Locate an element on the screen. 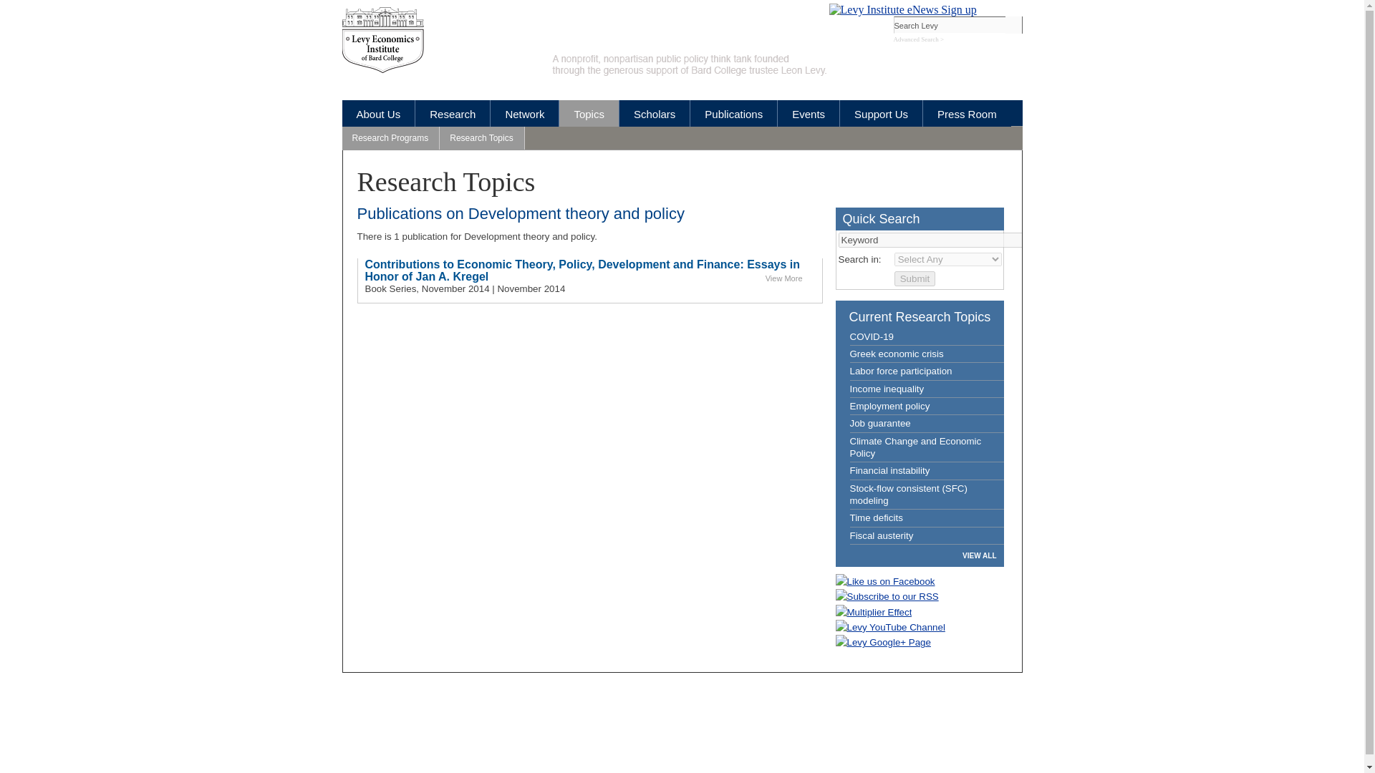 The image size is (1375, 773). About Us is located at coordinates (378, 113).